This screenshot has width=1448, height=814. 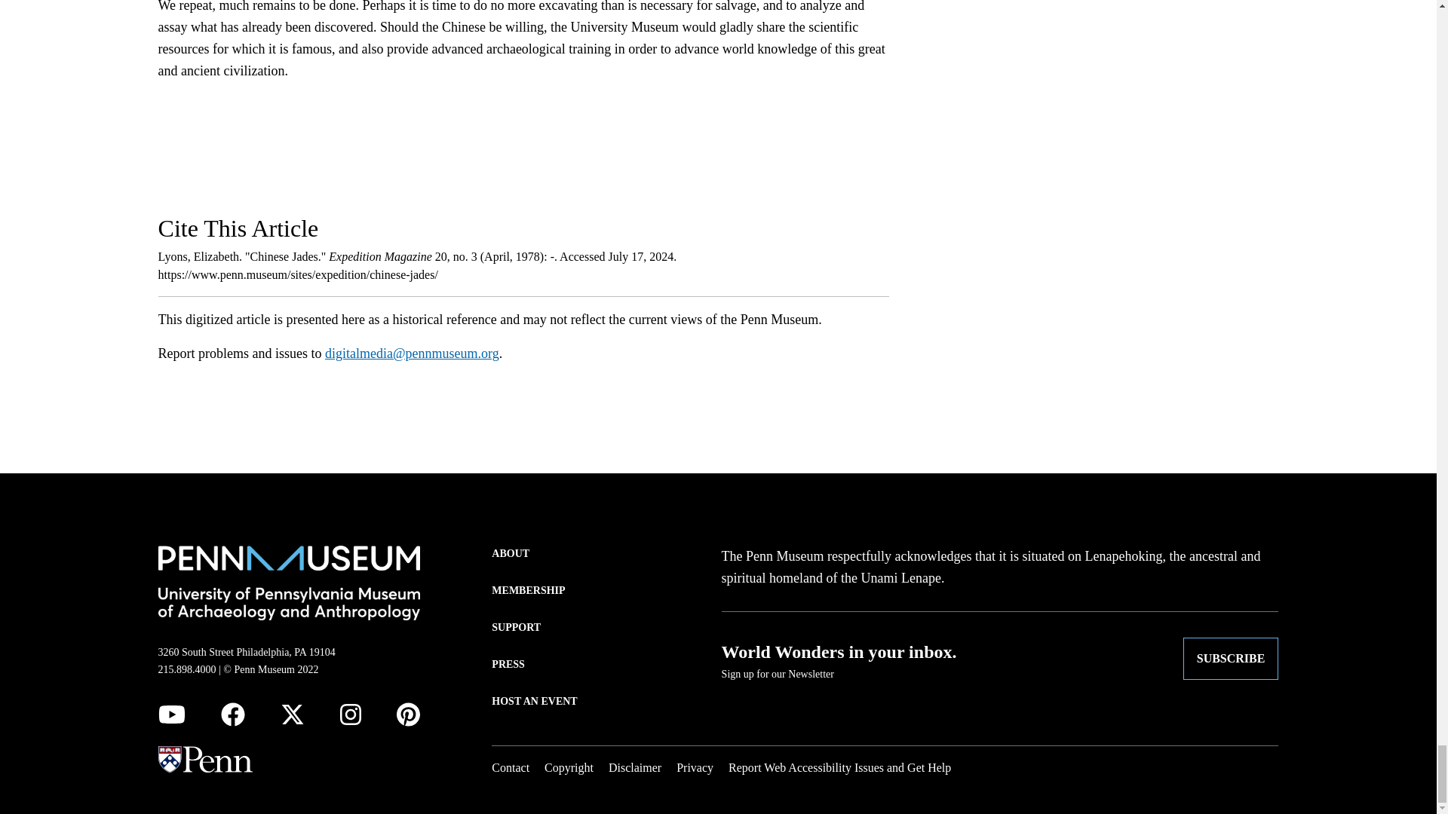 I want to click on MEMBERSHIP, so click(x=528, y=590).